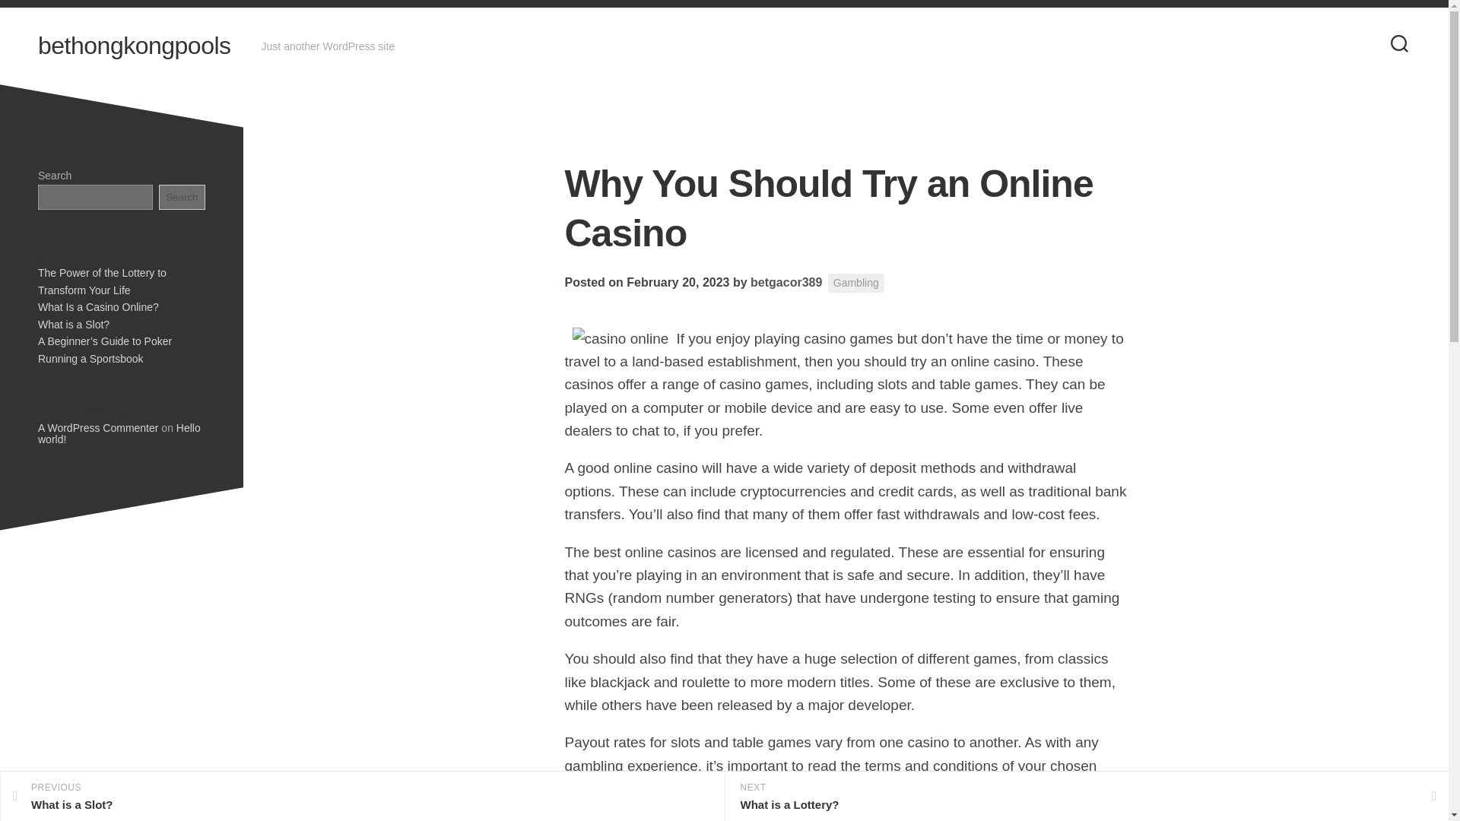 The width and height of the screenshot is (1460, 821). Describe the element at coordinates (98, 307) in the screenshot. I see `betgacor389` at that location.